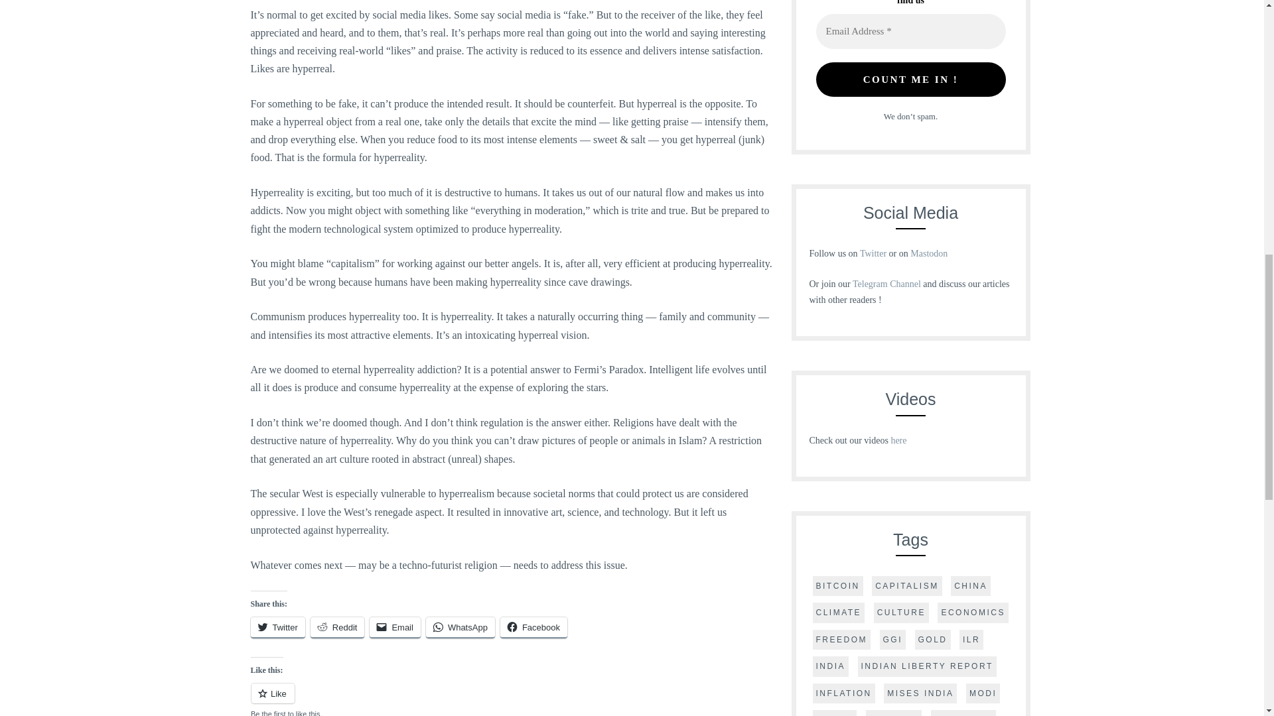  I want to click on Count me in !, so click(911, 80).